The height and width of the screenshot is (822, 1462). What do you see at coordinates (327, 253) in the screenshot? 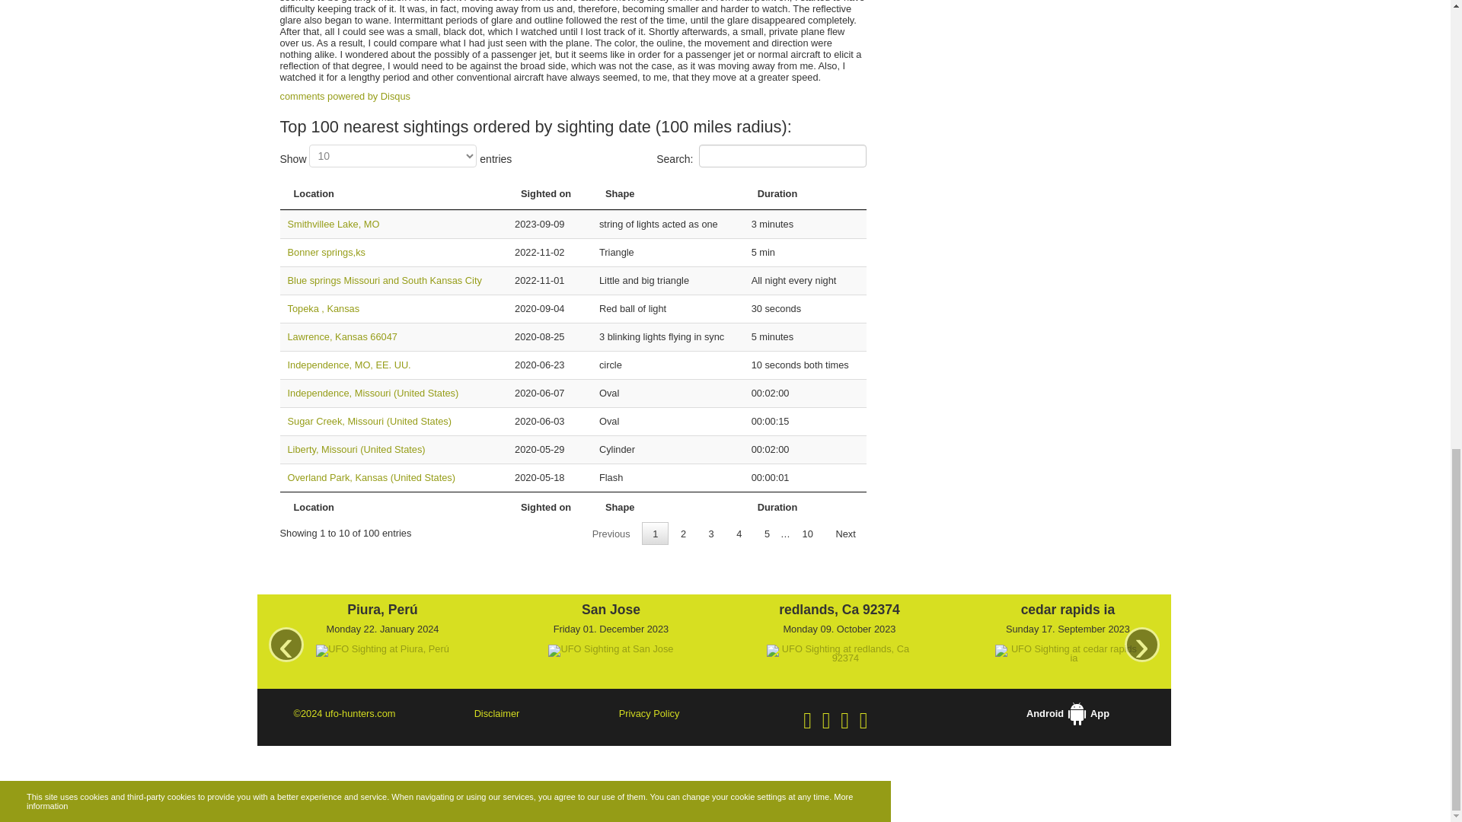
I see `Bonner springs,ks` at bounding box center [327, 253].